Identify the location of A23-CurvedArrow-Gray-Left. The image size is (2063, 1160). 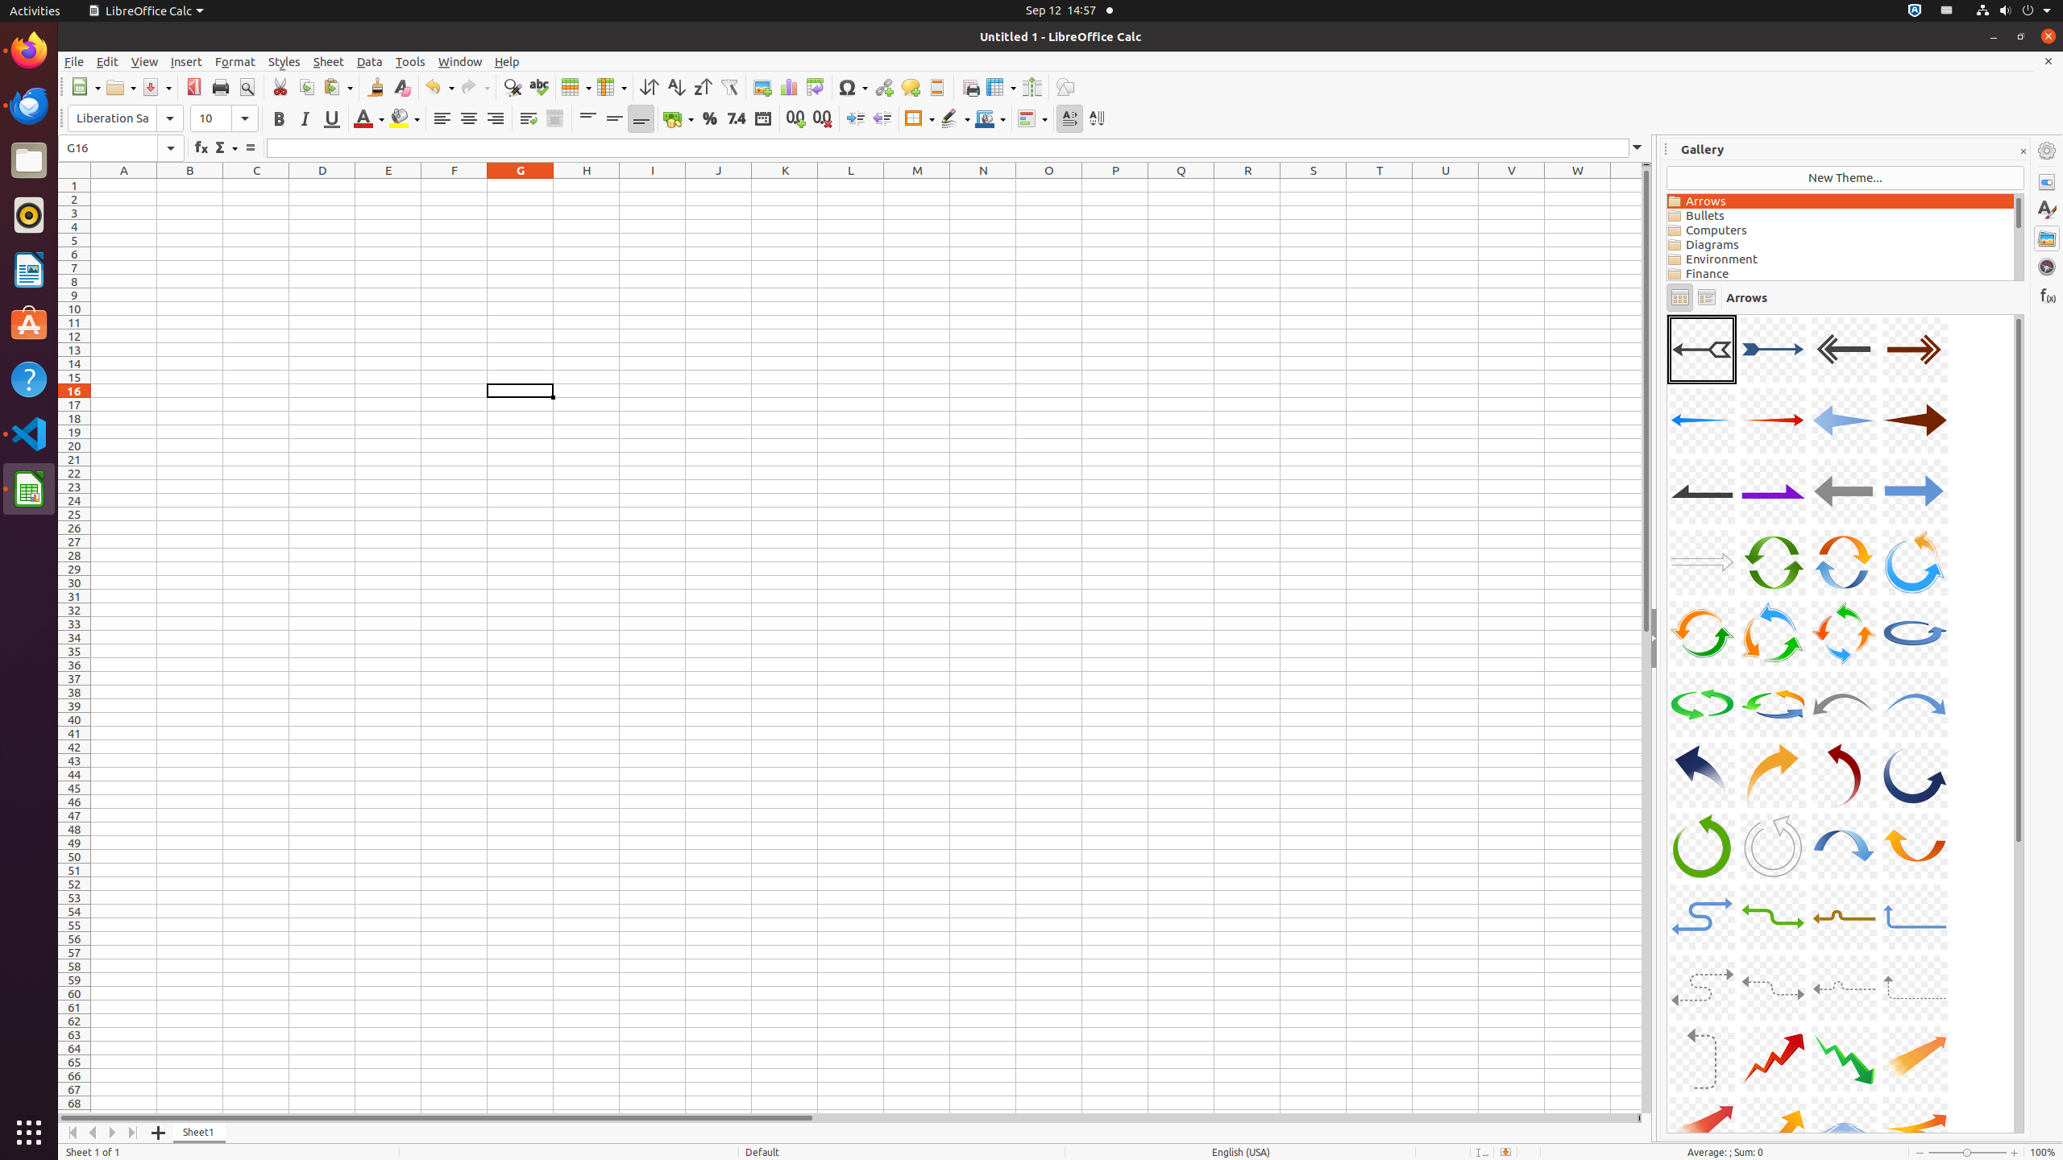
(1844, 703).